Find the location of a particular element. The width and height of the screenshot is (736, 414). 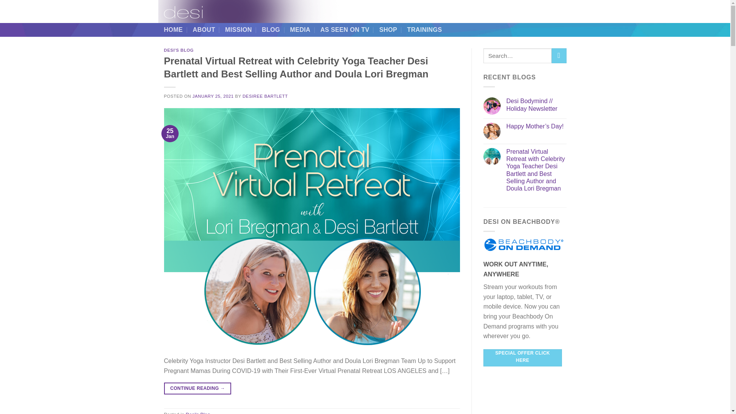

VISIT DESIBODYMIND.COM is located at coordinates (479, 11).